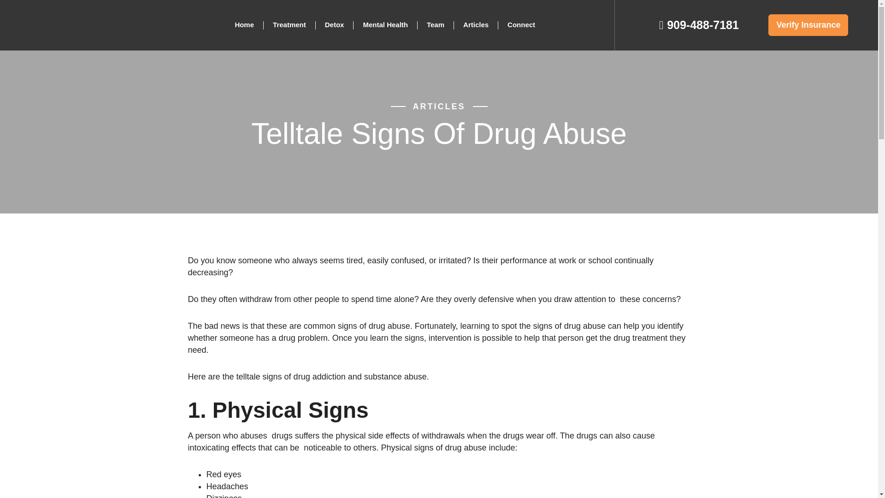 The height and width of the screenshot is (498, 885). Describe the element at coordinates (808, 25) in the screenshot. I see `Verify Insurance` at that location.